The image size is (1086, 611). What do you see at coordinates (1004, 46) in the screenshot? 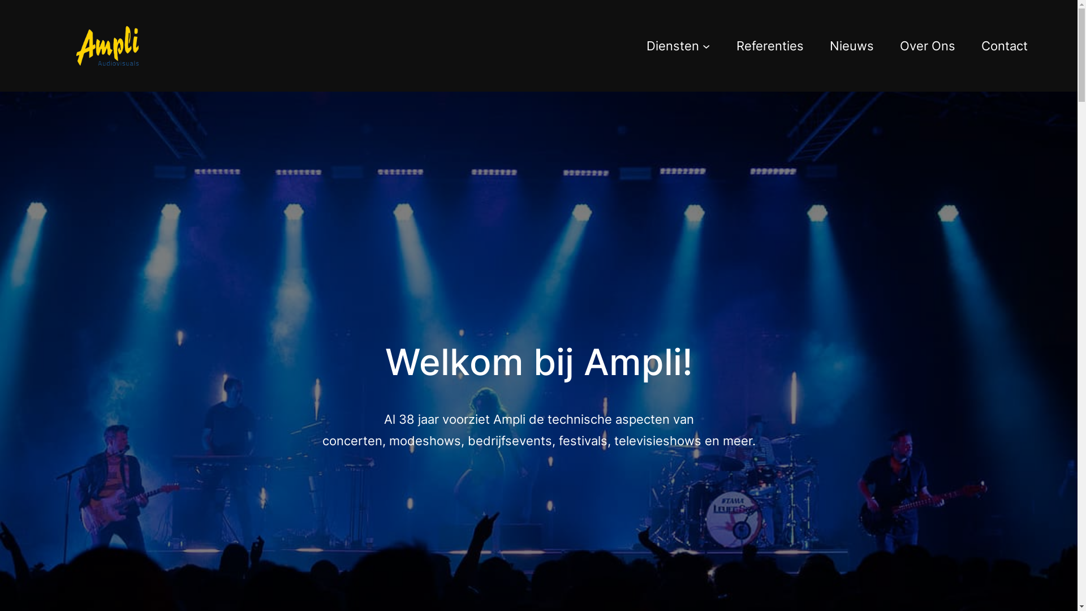
I see `Contact` at bounding box center [1004, 46].